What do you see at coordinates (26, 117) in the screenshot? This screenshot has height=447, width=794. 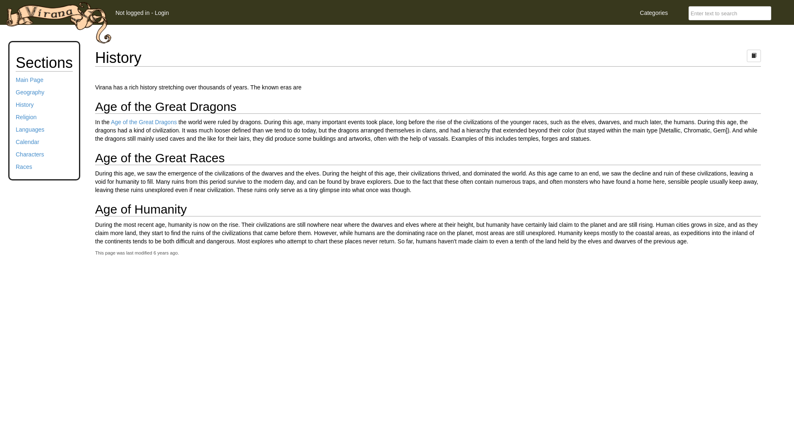 I see `Religion` at bounding box center [26, 117].